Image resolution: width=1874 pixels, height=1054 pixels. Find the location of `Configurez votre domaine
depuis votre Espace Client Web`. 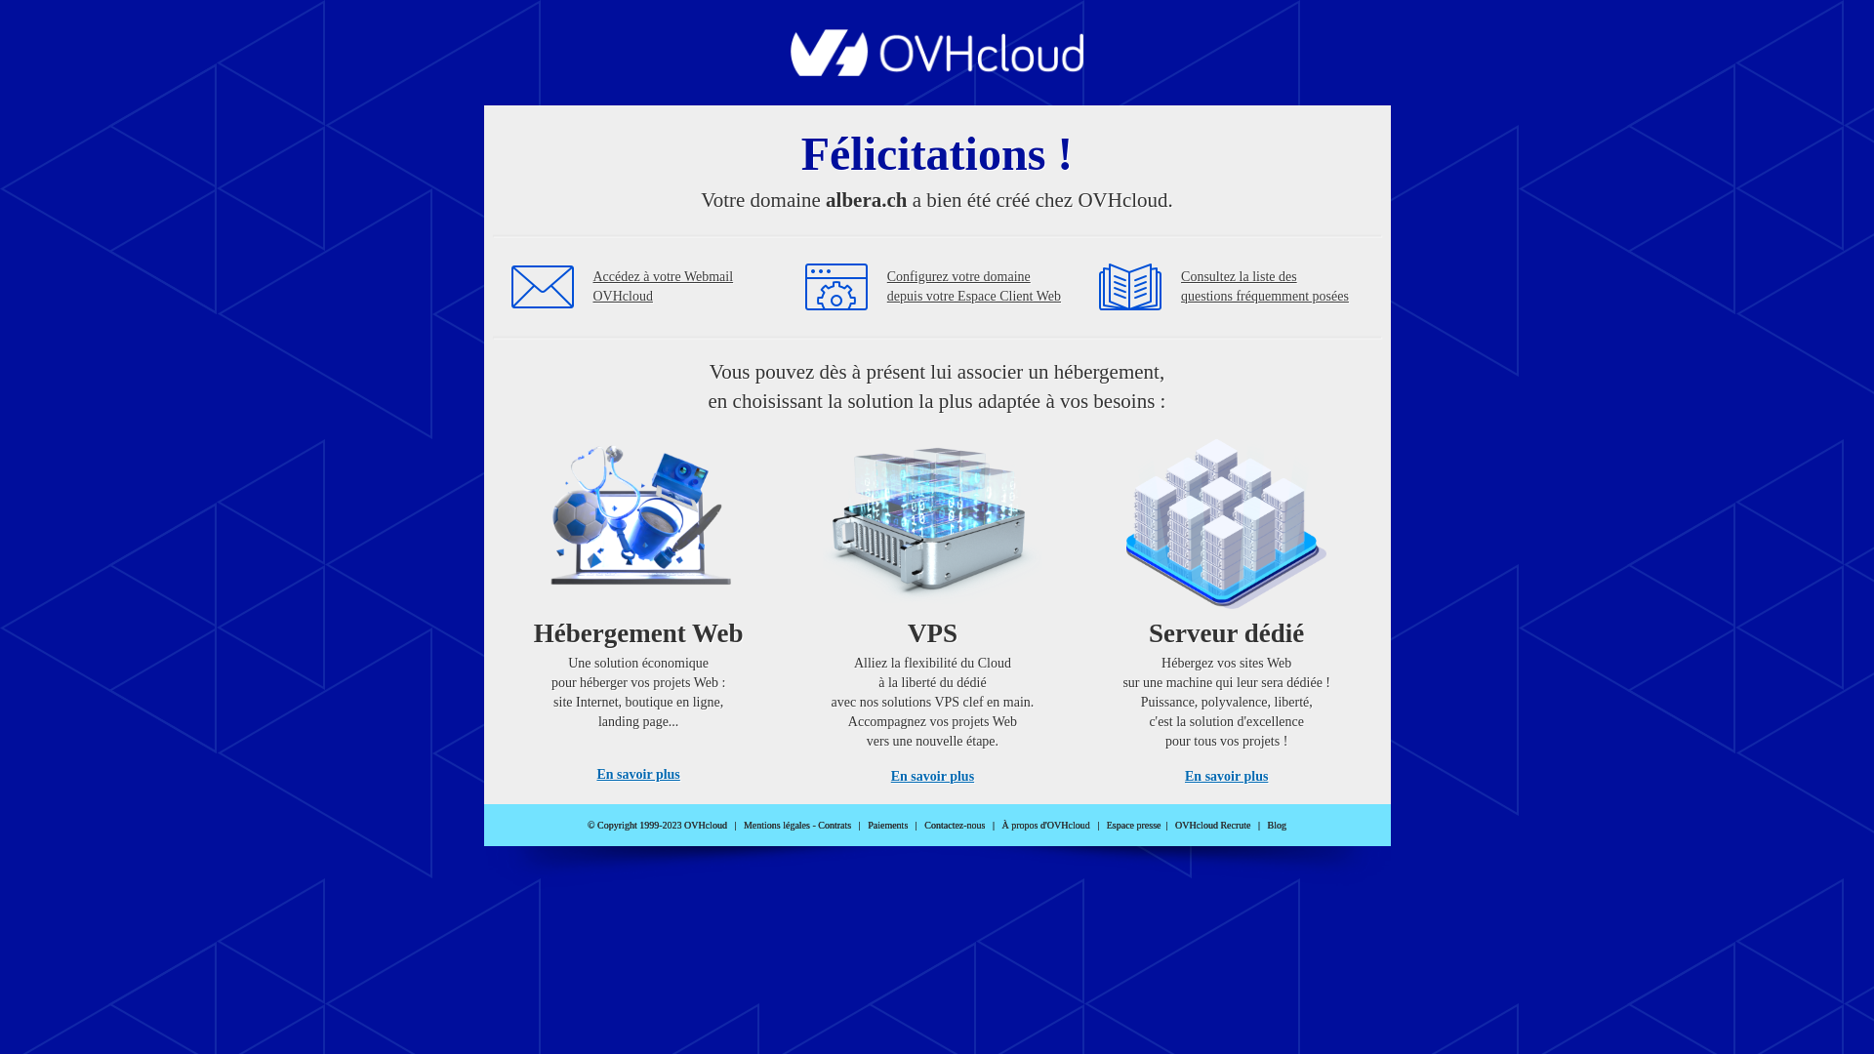

Configurez votre domaine
depuis votre Espace Client Web is located at coordinates (974, 287).